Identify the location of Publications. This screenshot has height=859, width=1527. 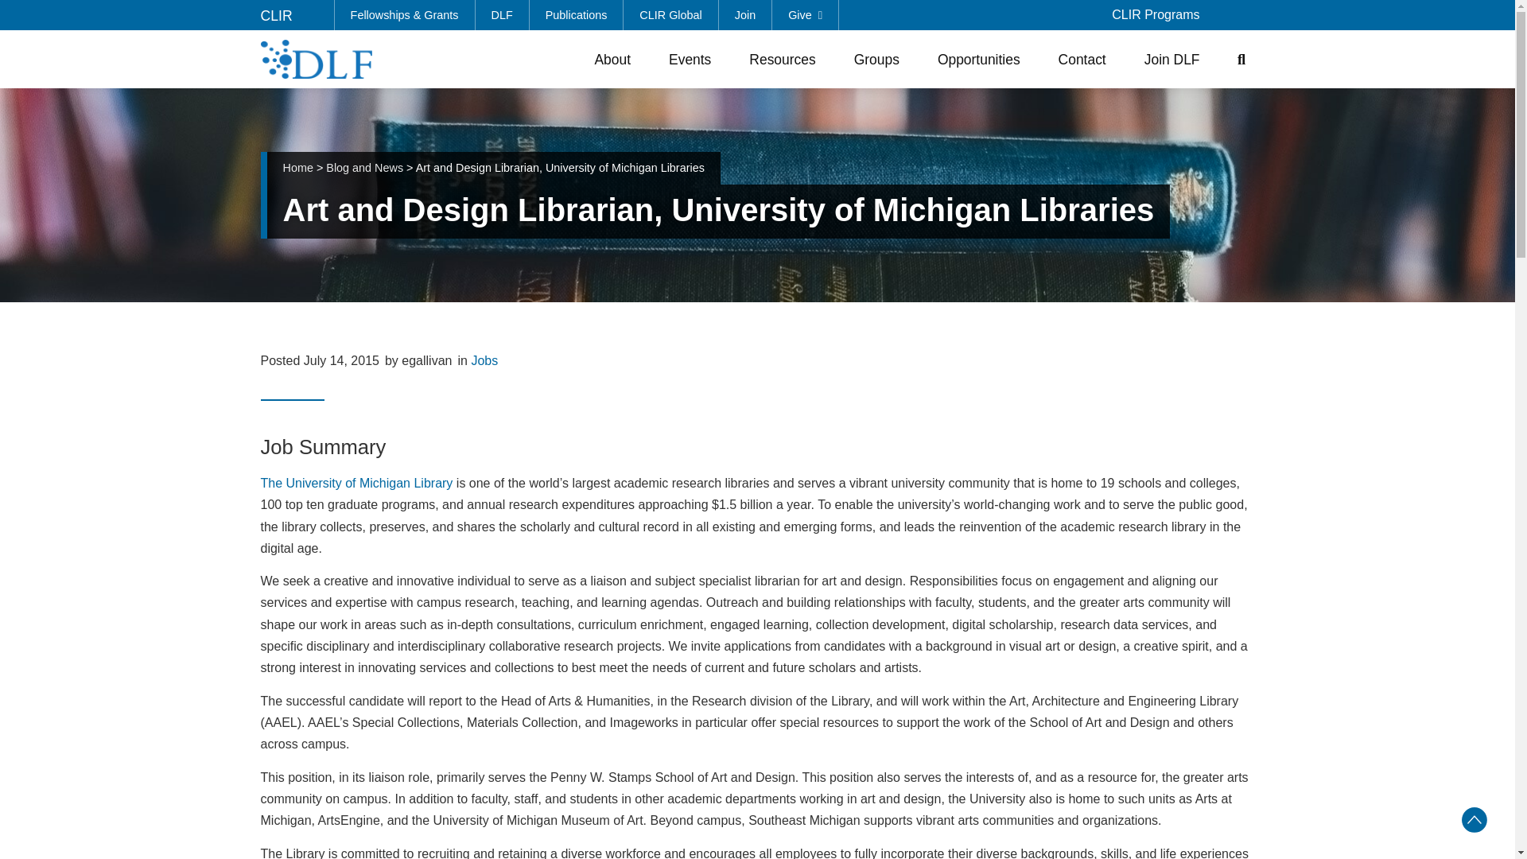
(577, 14).